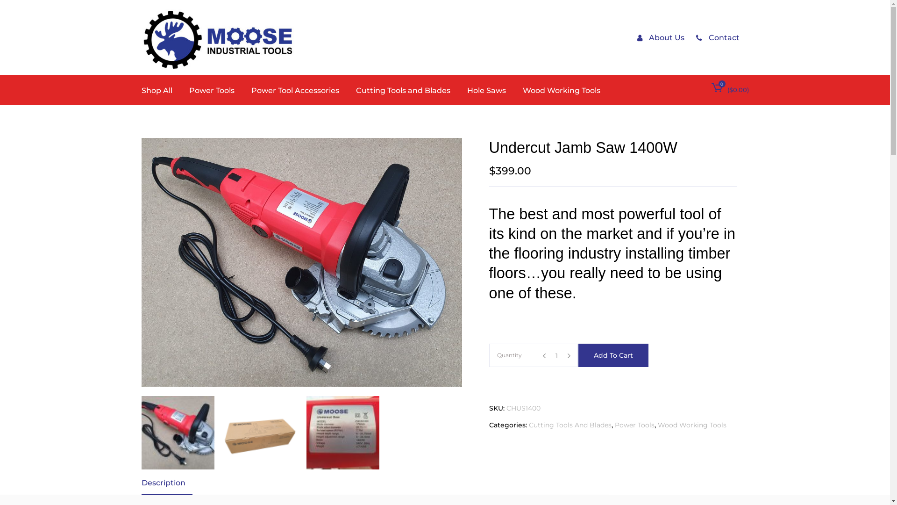  What do you see at coordinates (343, 433) in the screenshot?
I see `SpecsReg` at bounding box center [343, 433].